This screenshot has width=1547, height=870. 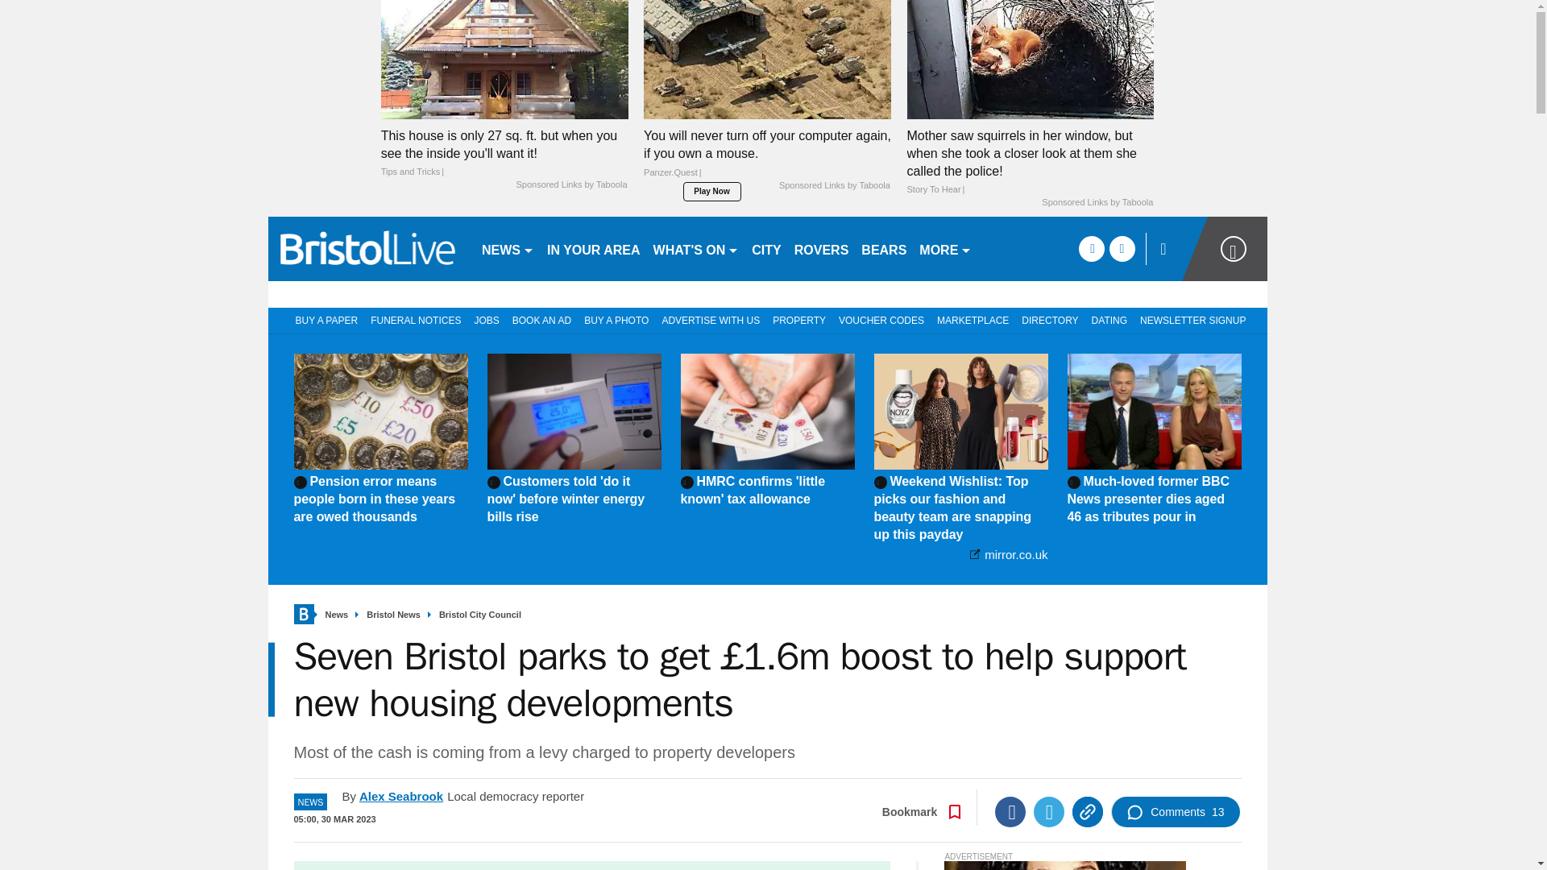 What do you see at coordinates (1097, 203) in the screenshot?
I see `Sponsored Links by Taboola` at bounding box center [1097, 203].